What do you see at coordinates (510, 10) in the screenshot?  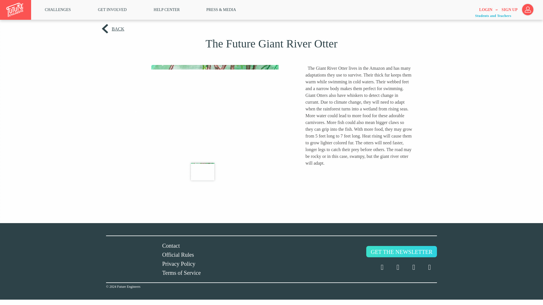 I see `SIGN UP` at bounding box center [510, 10].